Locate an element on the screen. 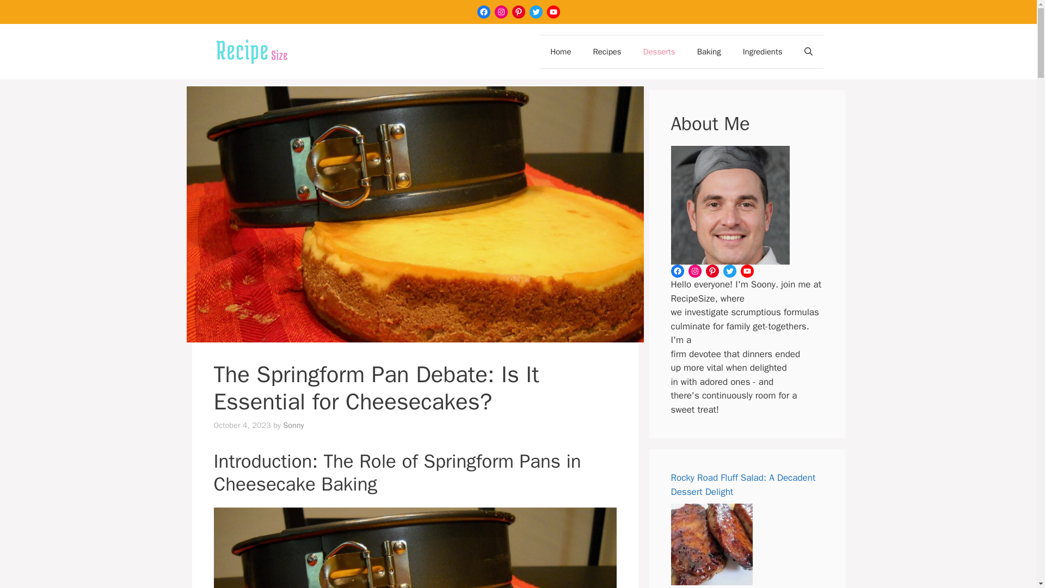 The height and width of the screenshot is (588, 1045). Ingredients is located at coordinates (763, 51).